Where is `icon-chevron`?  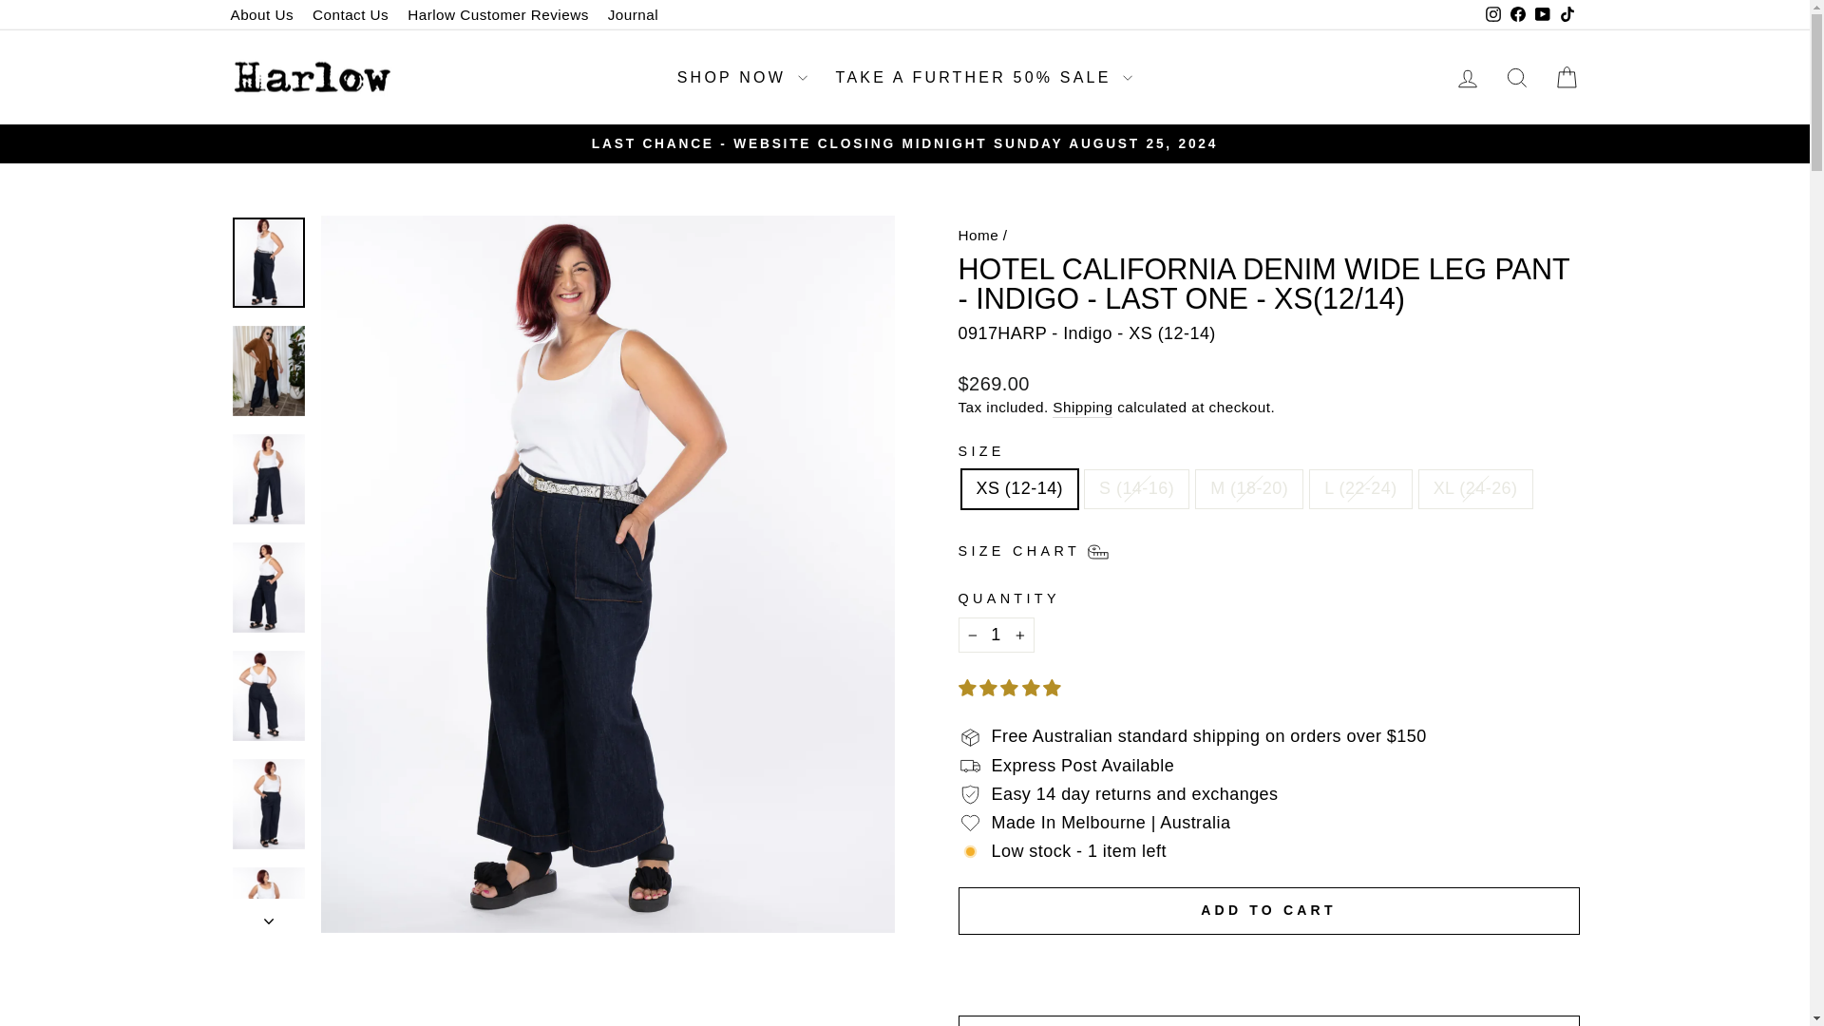 icon-chevron is located at coordinates (269, 921).